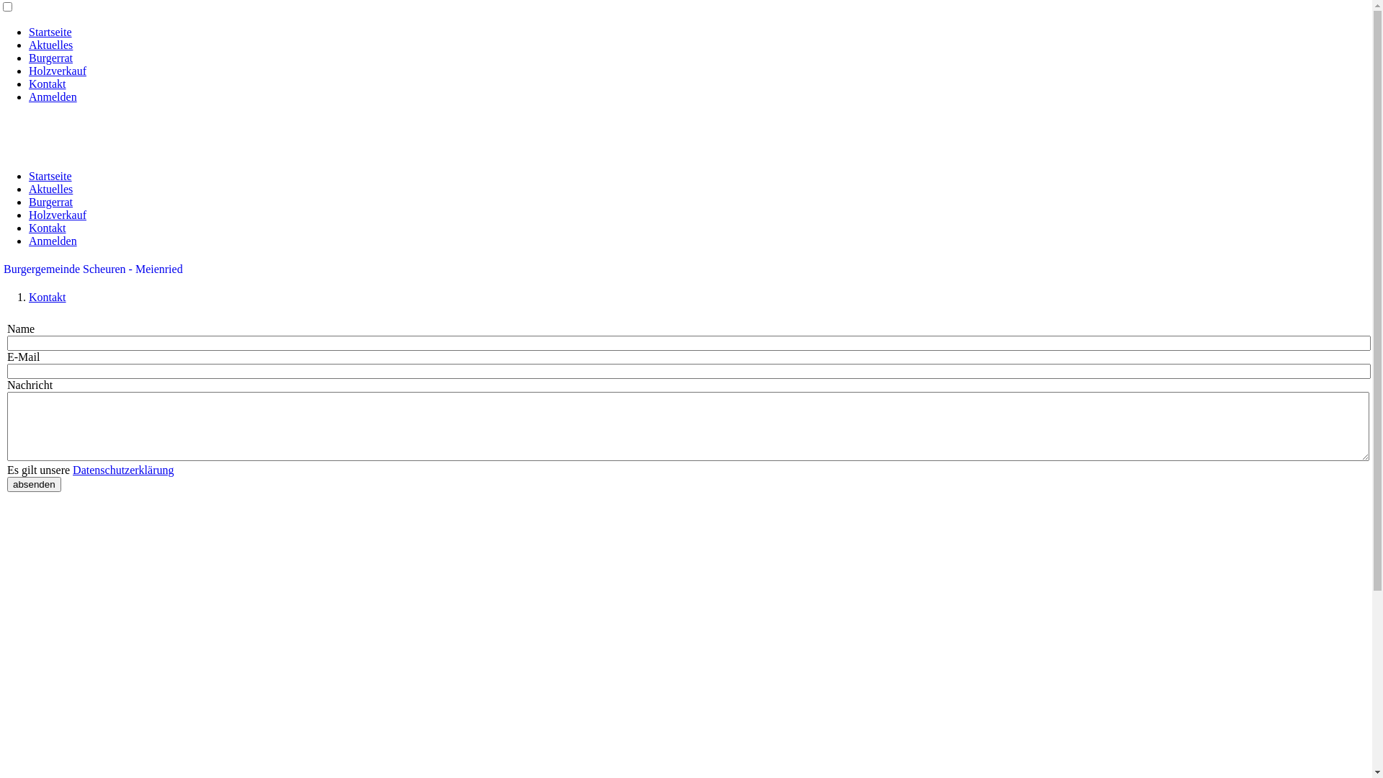 This screenshot has width=1383, height=778. What do you see at coordinates (58, 215) in the screenshot?
I see `Holzverkauf` at bounding box center [58, 215].